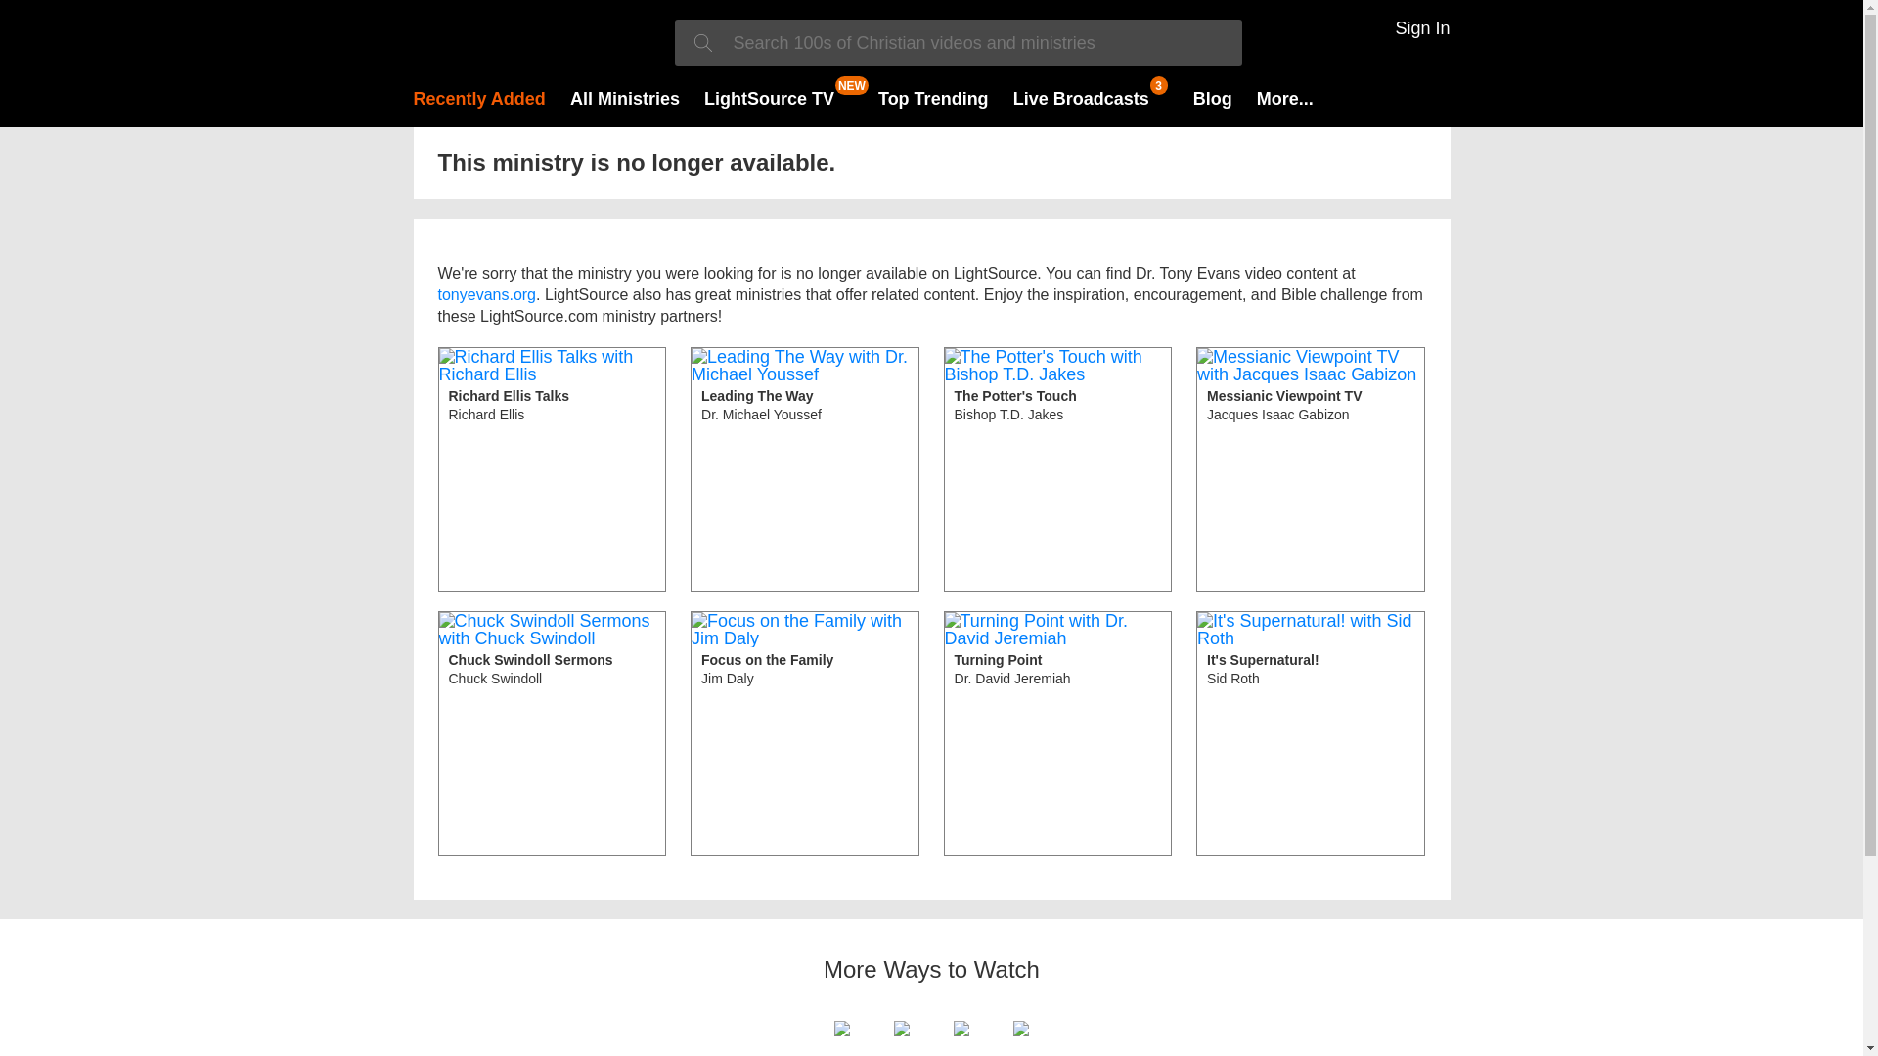  I want to click on Live Broadcasts, so click(552, 733).